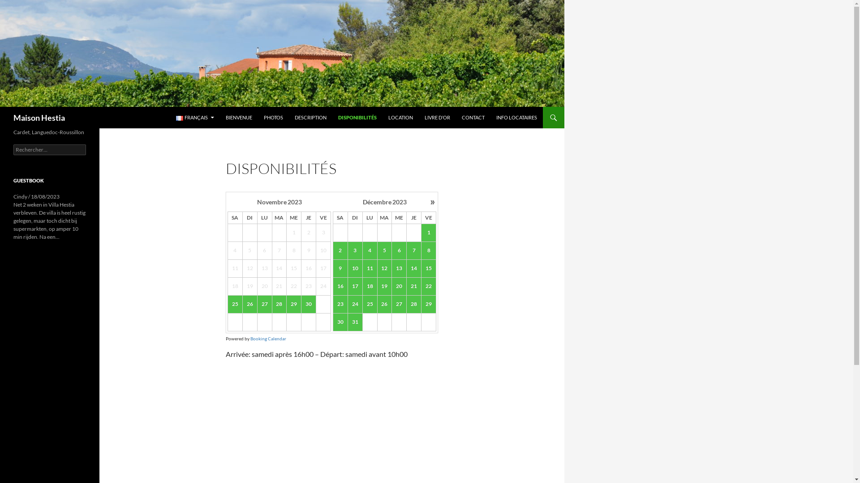 This screenshot has width=860, height=483. What do you see at coordinates (340, 251) in the screenshot?
I see `2` at bounding box center [340, 251].